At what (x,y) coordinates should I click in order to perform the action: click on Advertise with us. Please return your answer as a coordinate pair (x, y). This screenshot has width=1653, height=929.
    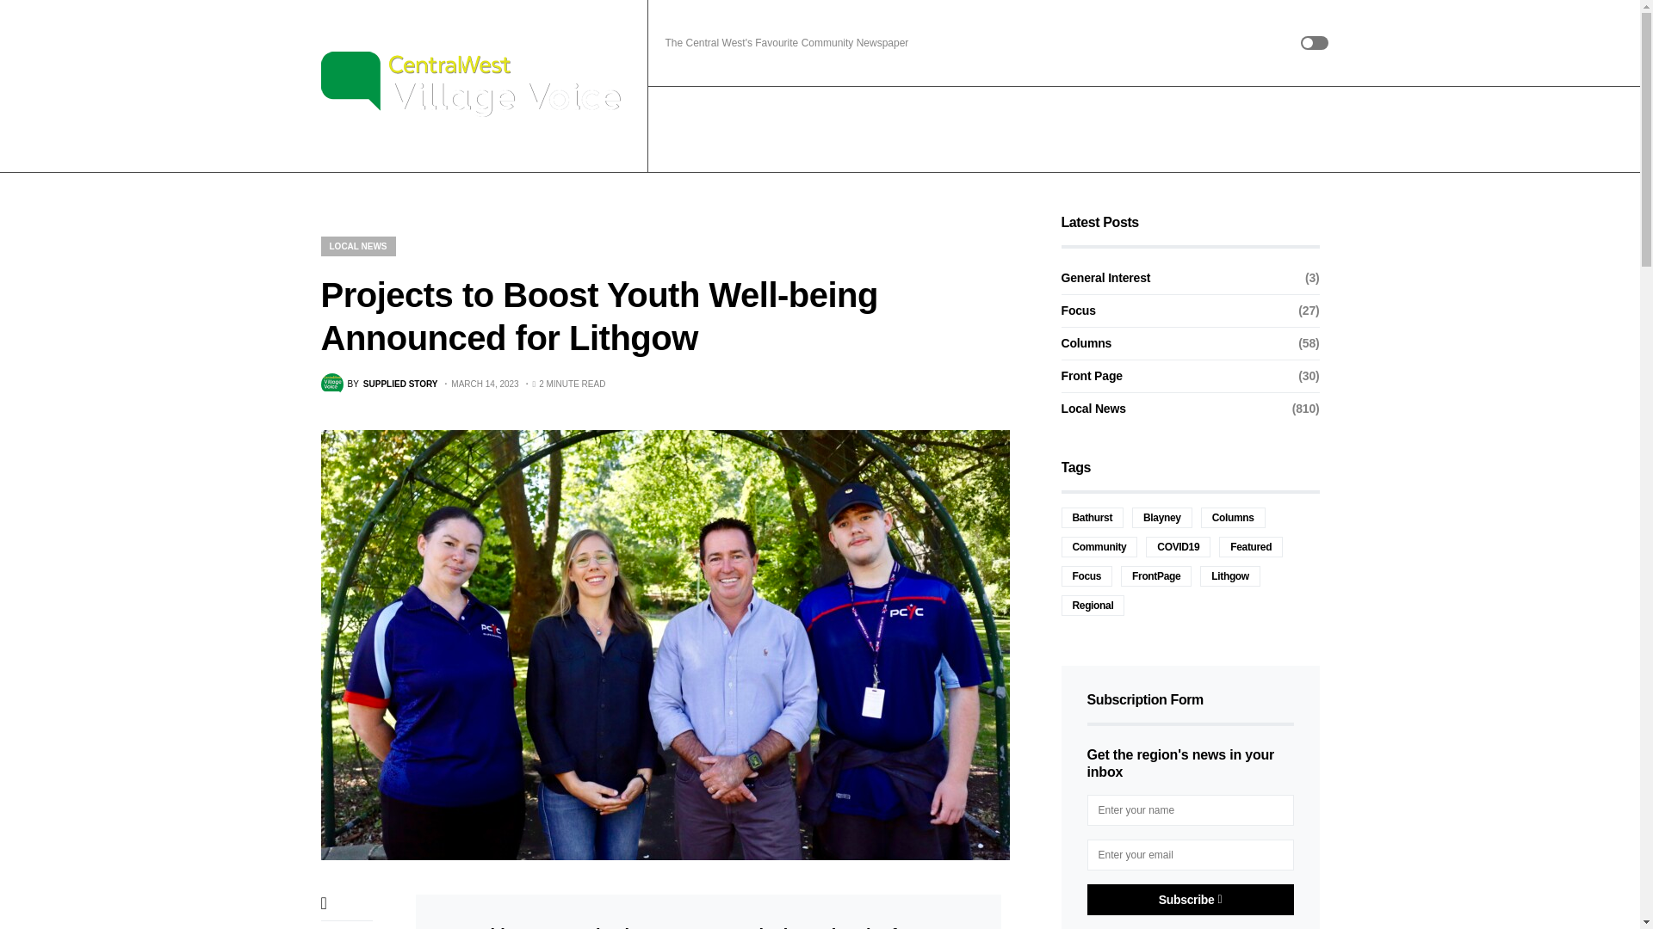
    Looking at the image, I should click on (1023, 129).